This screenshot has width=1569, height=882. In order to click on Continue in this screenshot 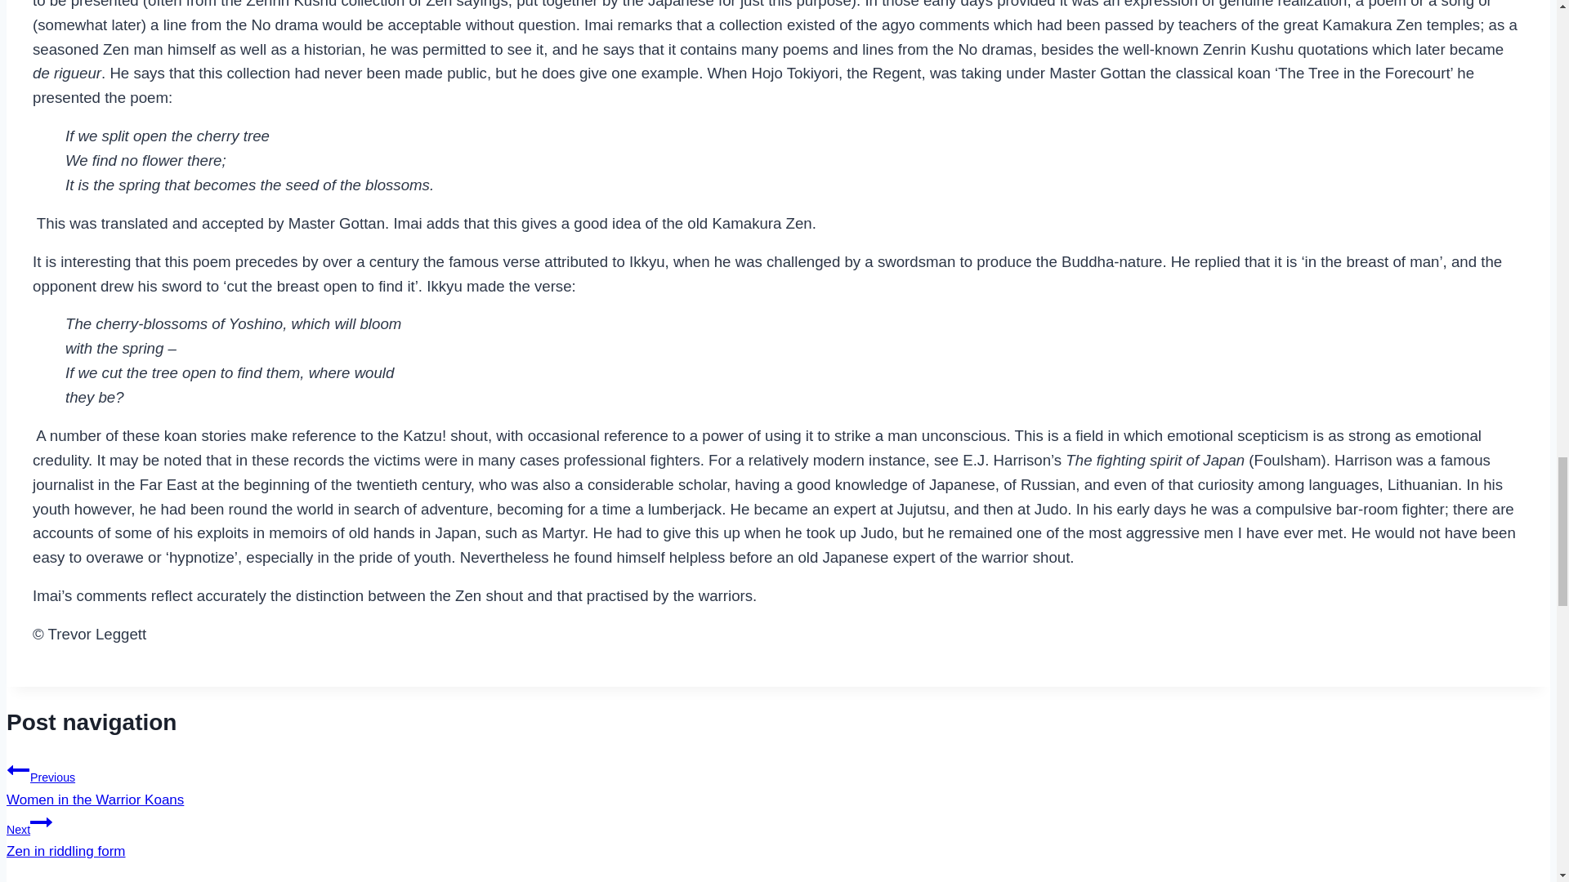, I will do `click(41, 822)`.